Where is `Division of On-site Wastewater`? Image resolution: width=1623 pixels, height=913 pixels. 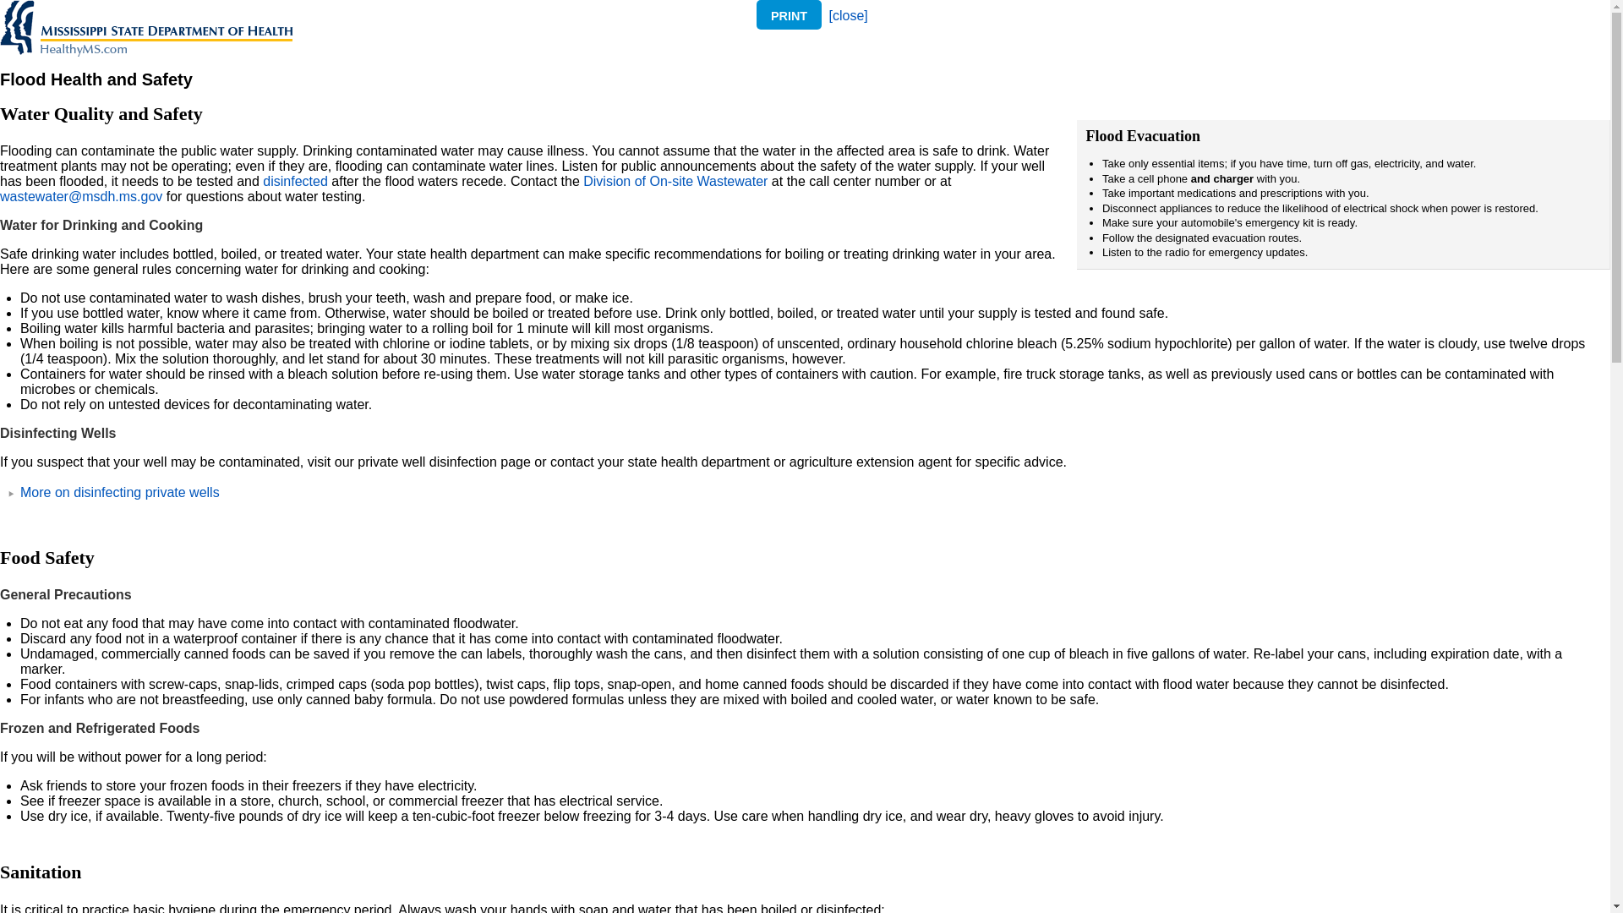
Division of On-site Wastewater is located at coordinates (675, 181).